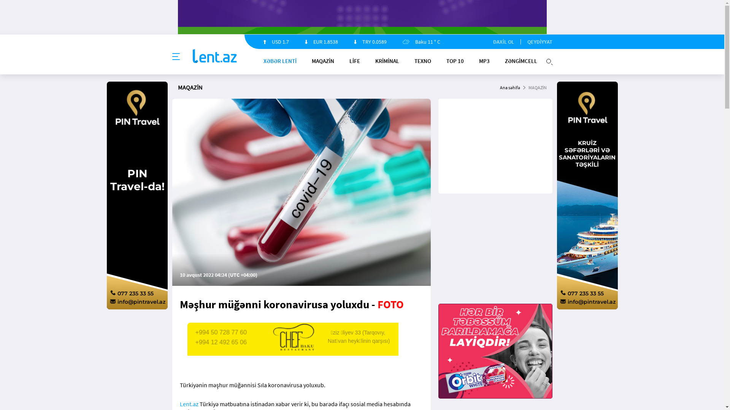  Describe the element at coordinates (484, 61) in the screenshot. I see `MP3` at that location.